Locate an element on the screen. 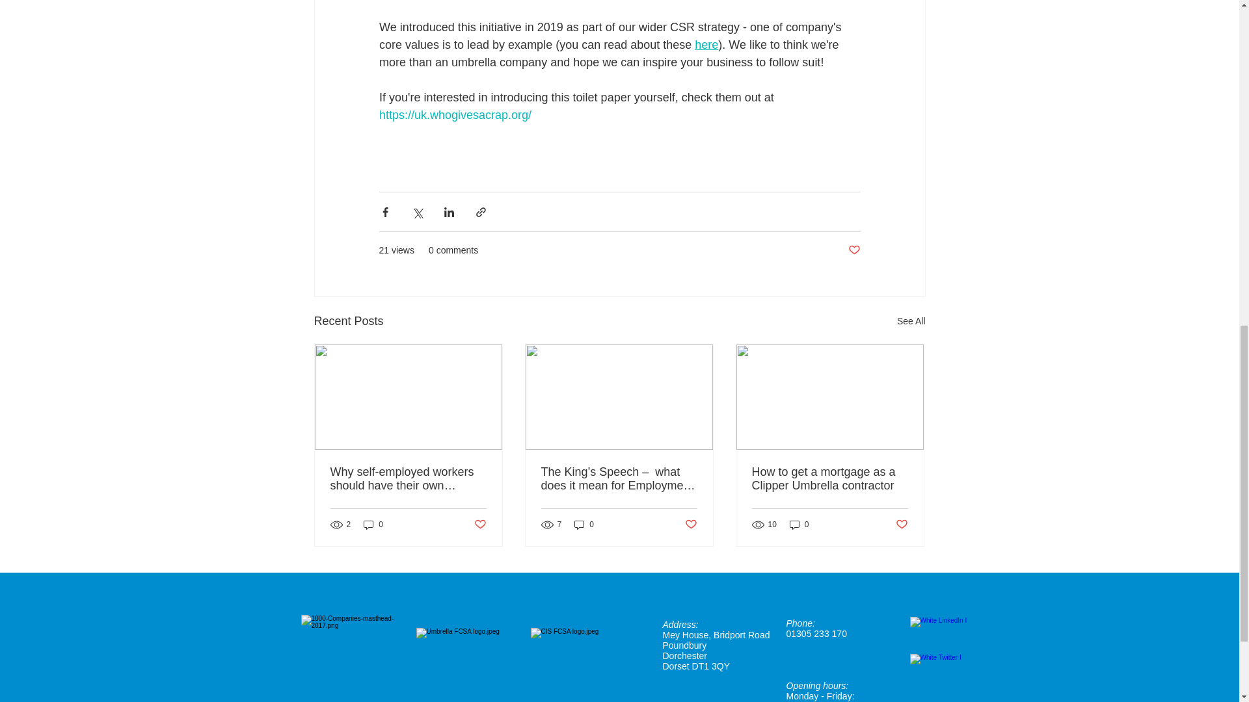 The height and width of the screenshot is (702, 1249). Post not marked as liked is located at coordinates (479, 524).